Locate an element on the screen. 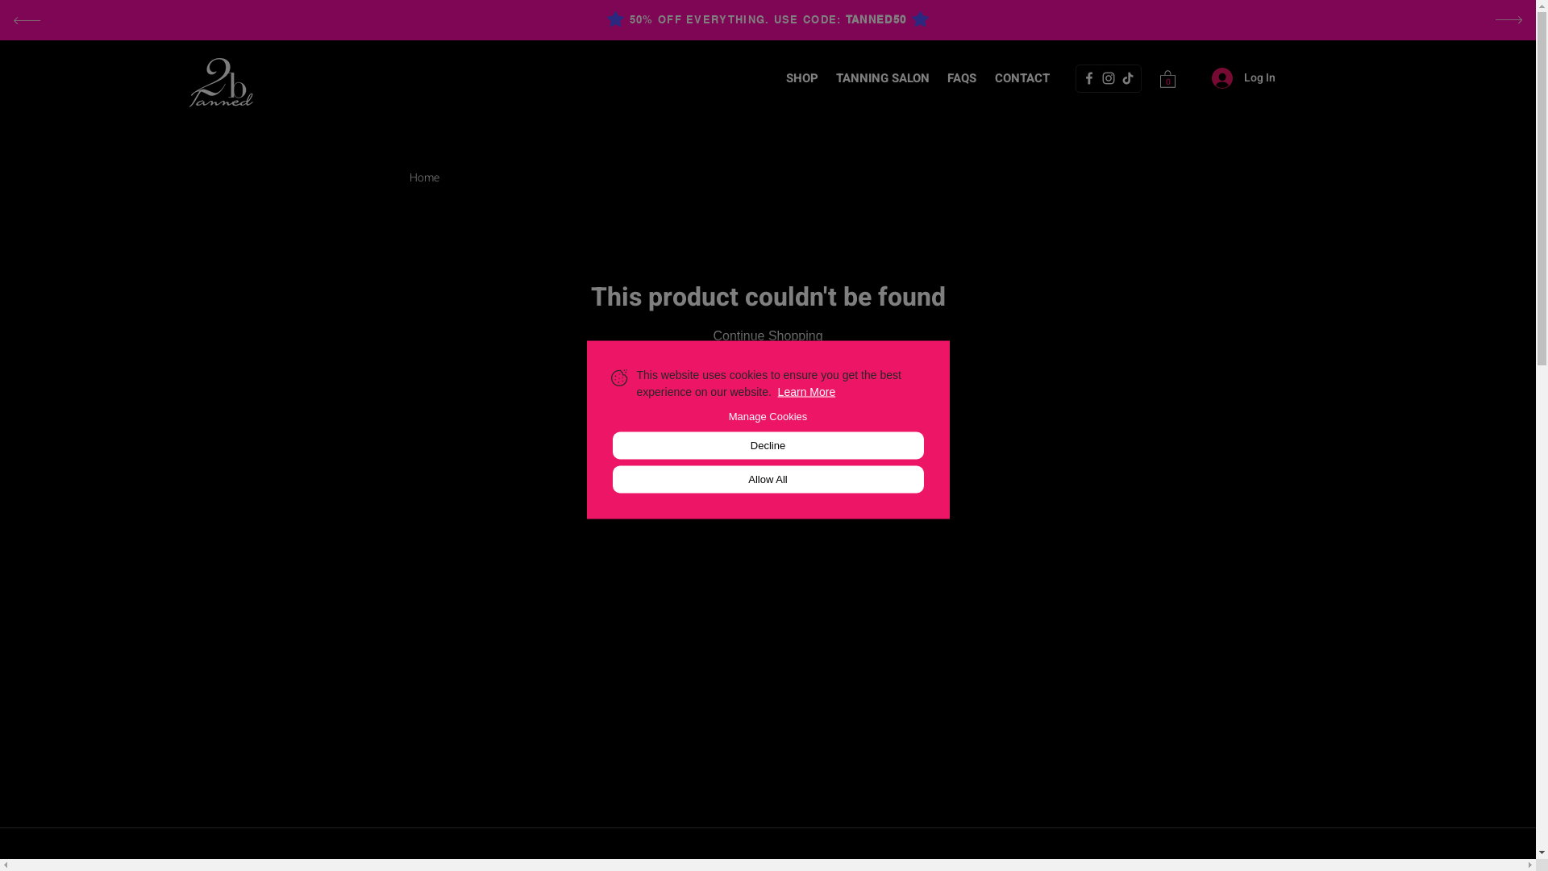  Decline is located at coordinates (768, 445).